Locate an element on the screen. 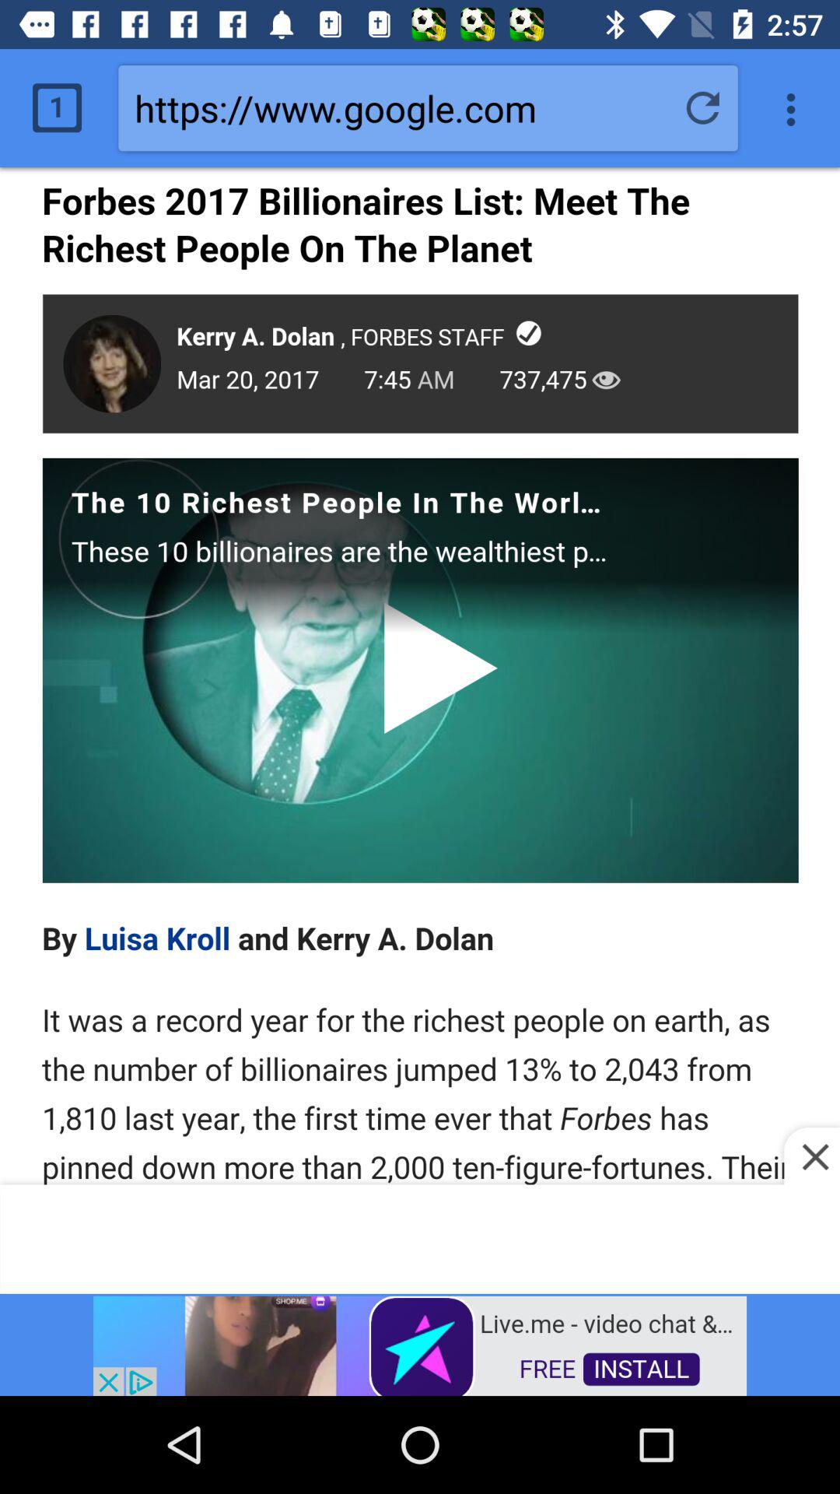 The image size is (840, 1494). advertisement banner is located at coordinates (420, 1345).